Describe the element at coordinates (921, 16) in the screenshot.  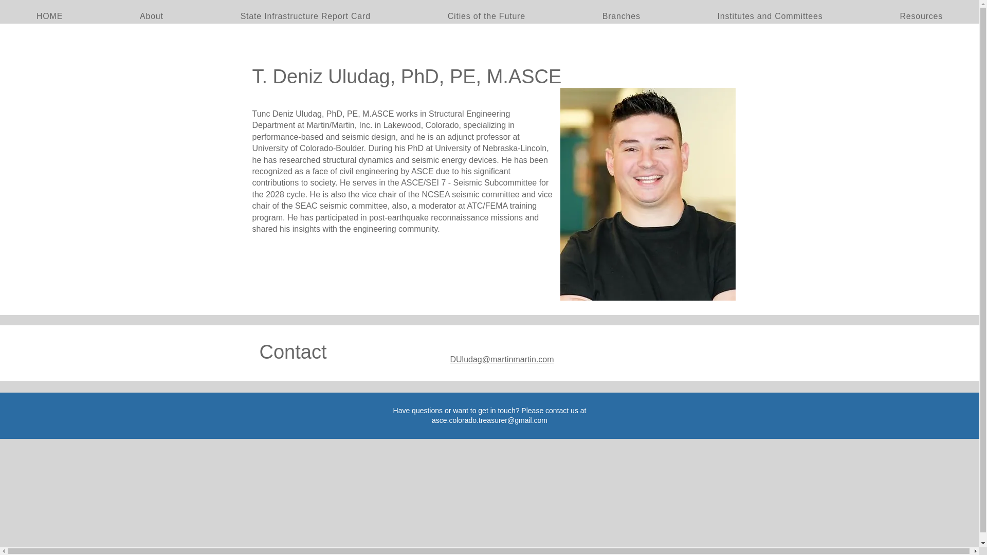
I see `Resources` at that location.